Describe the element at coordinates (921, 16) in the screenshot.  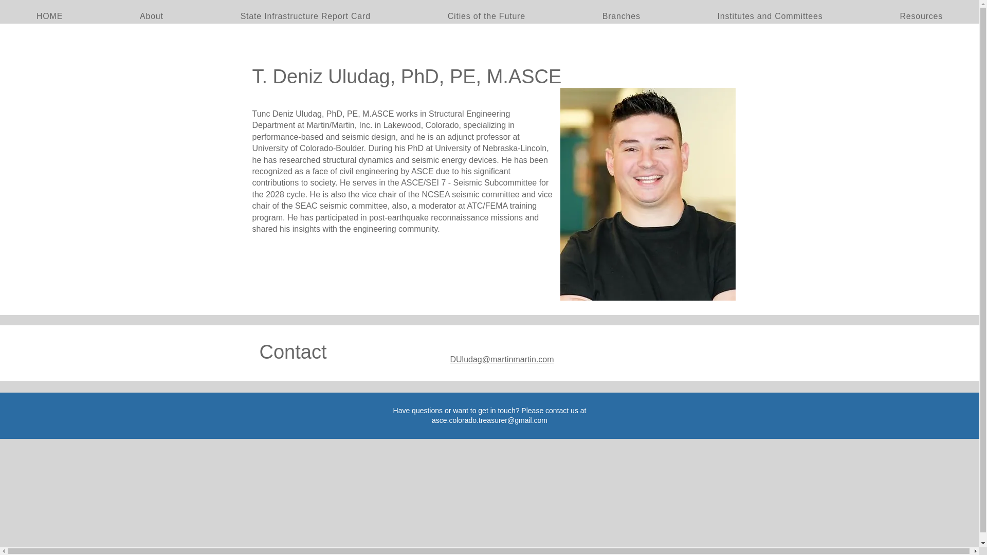
I see `Resources` at that location.